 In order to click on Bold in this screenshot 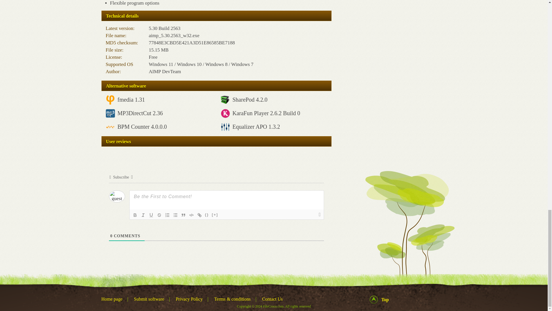, I will do `click(135, 215)`.